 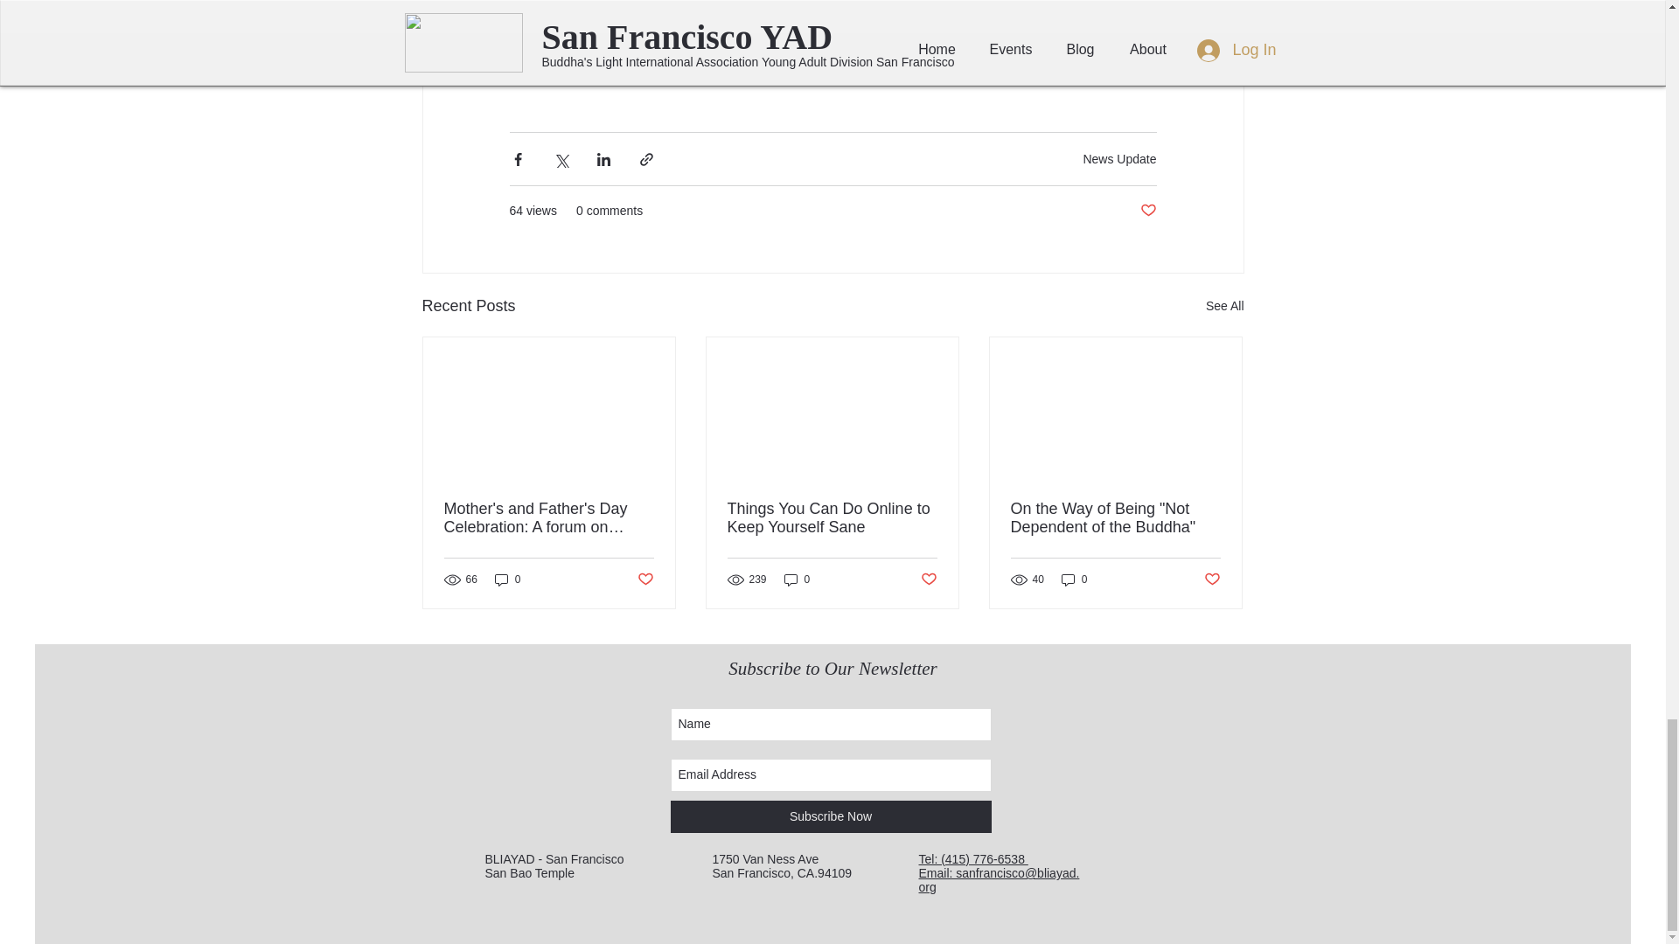 What do you see at coordinates (644, 580) in the screenshot?
I see `Post not marked as liked` at bounding box center [644, 580].